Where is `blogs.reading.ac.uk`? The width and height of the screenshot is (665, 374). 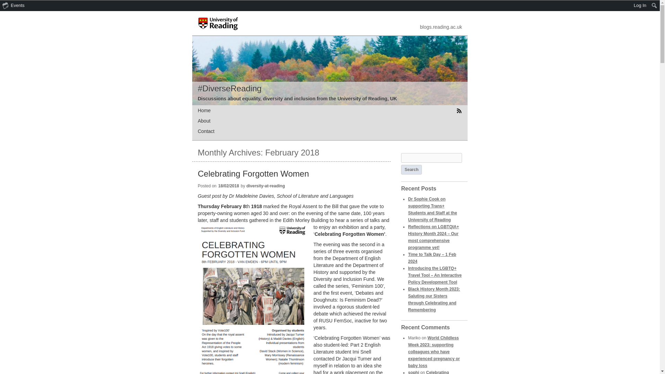
blogs.reading.ac.uk is located at coordinates (441, 27).